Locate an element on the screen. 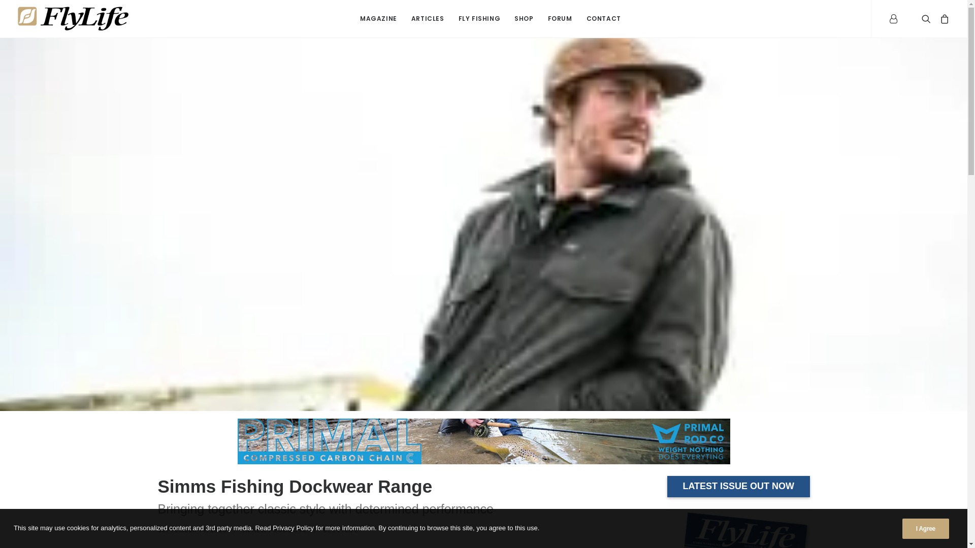 This screenshot has width=975, height=548. FORUM is located at coordinates (560, 19).